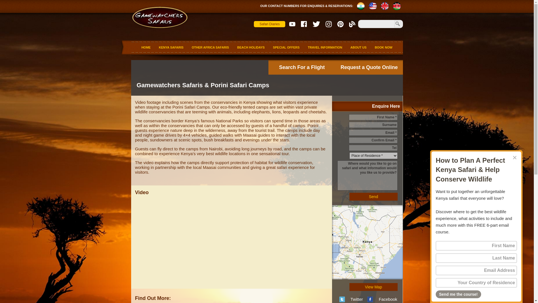  Describe the element at coordinates (373, 6) in the screenshot. I see `US telephone number` at that location.